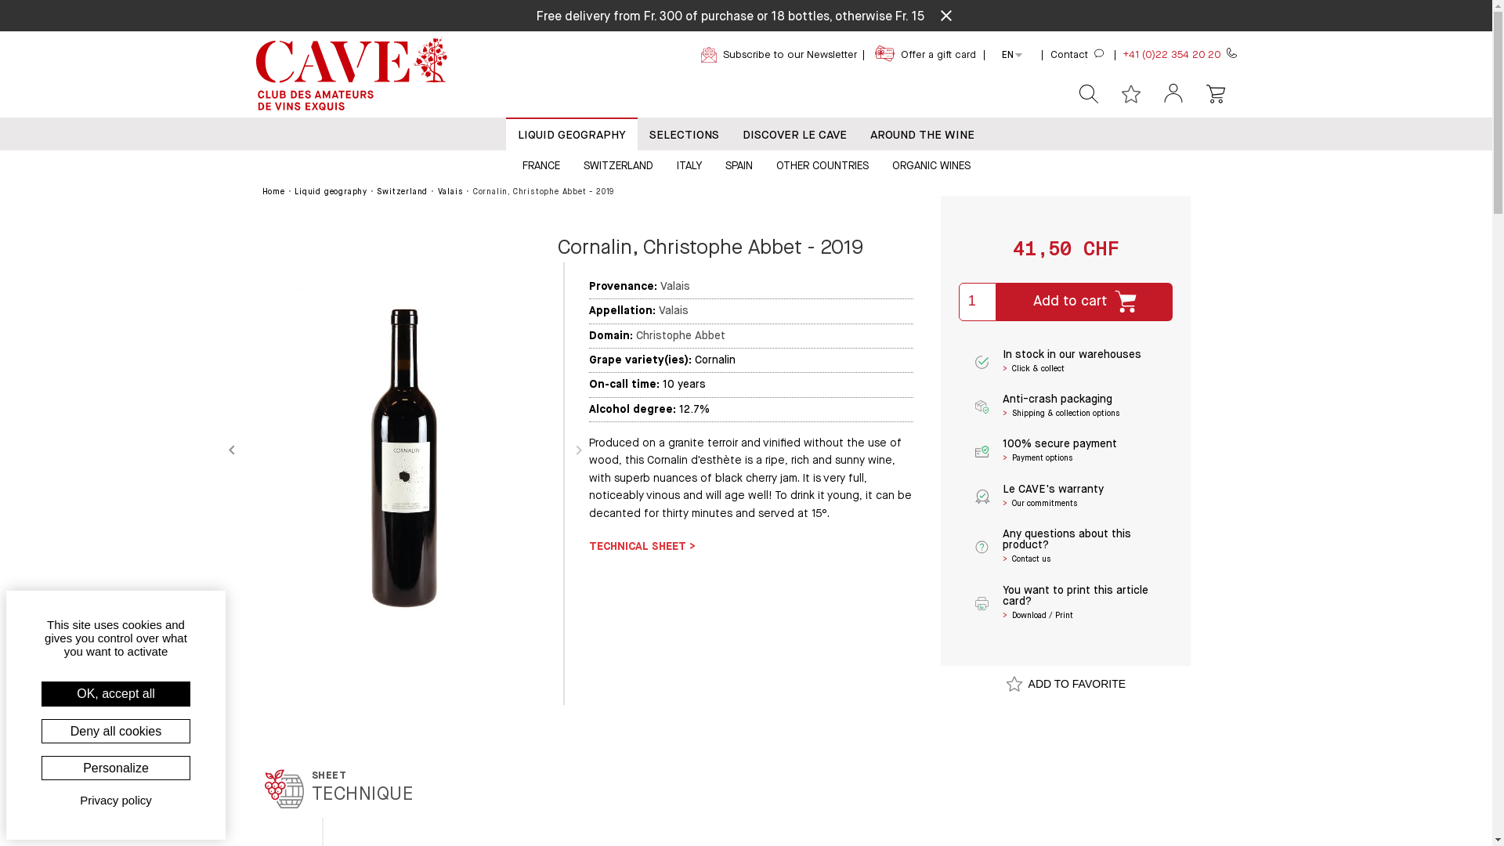 This screenshot has height=846, width=1504. I want to click on Personalize, so click(116, 768).